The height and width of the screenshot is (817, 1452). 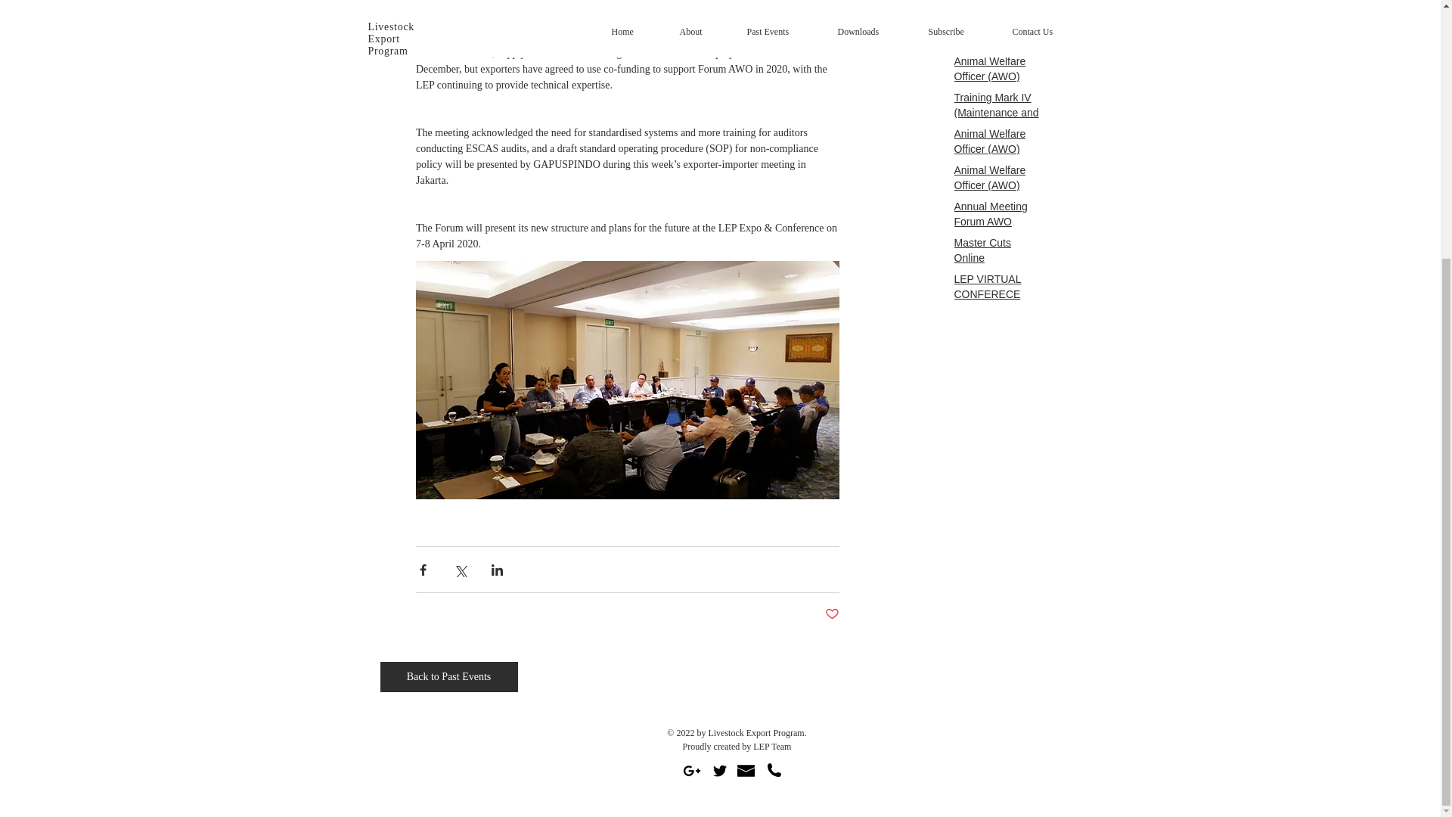 What do you see at coordinates (448, 676) in the screenshot?
I see `Back to Past Events` at bounding box center [448, 676].